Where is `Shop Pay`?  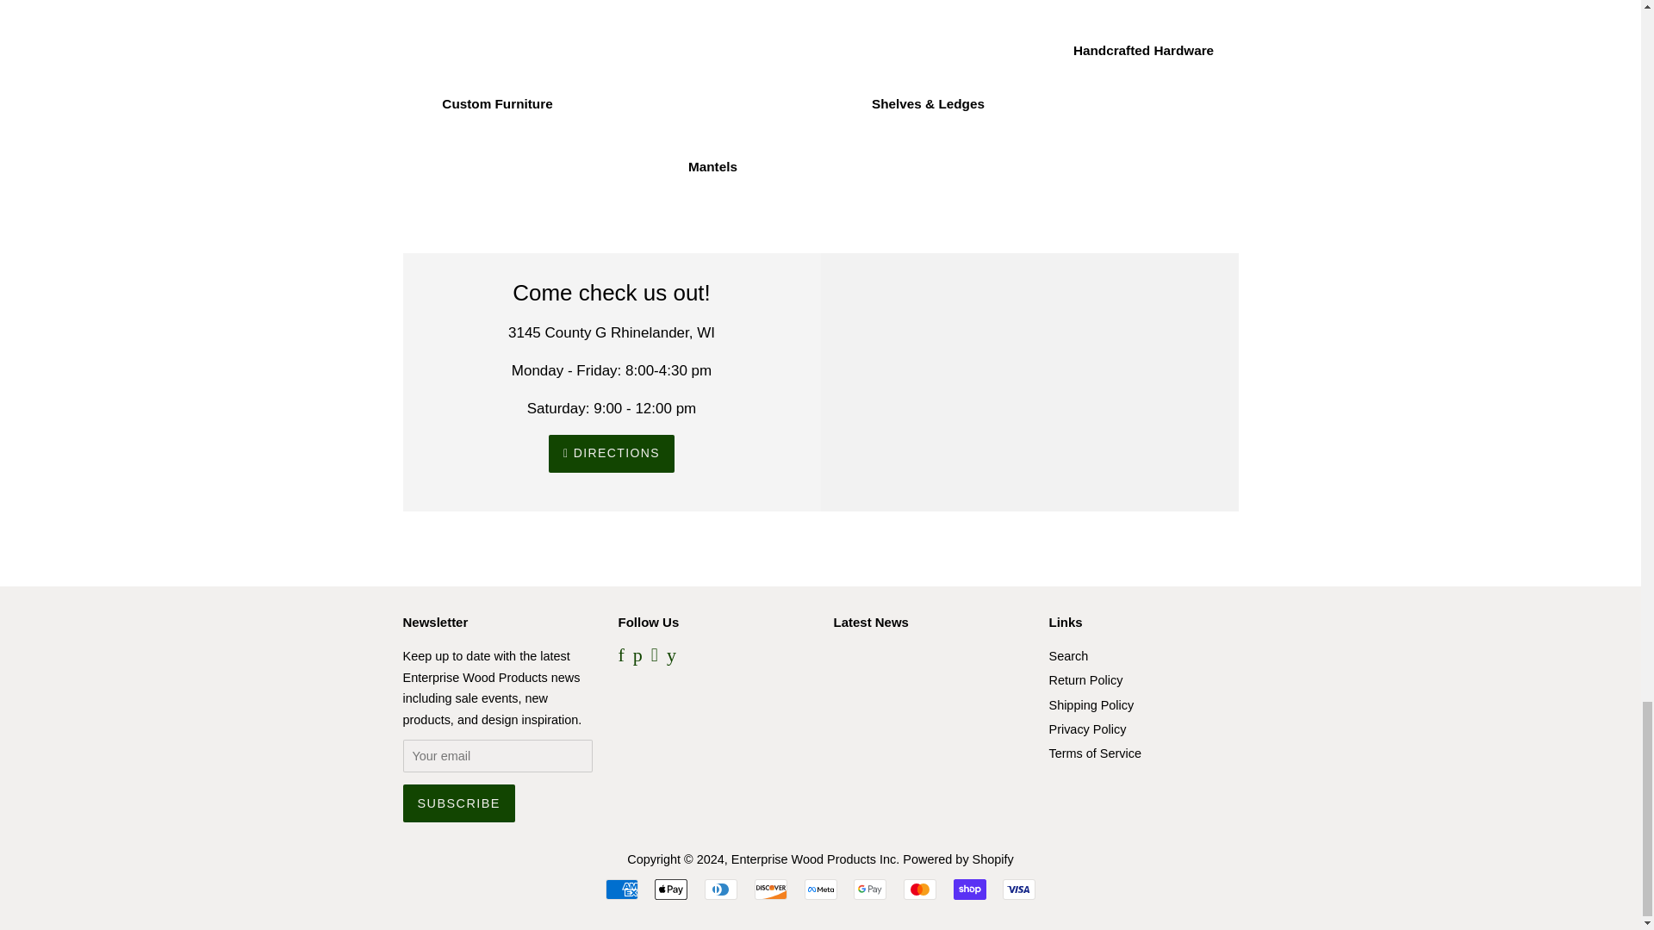 Shop Pay is located at coordinates (970, 889).